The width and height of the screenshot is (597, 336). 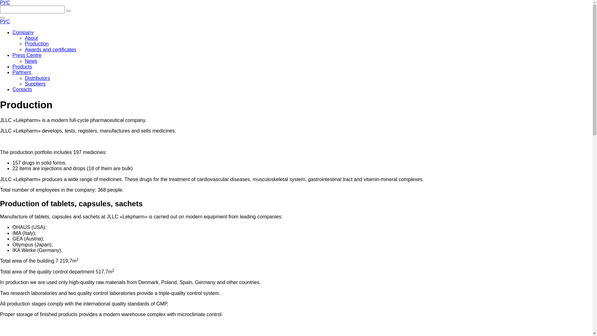 I want to click on Suppliers, so click(x=35, y=84).